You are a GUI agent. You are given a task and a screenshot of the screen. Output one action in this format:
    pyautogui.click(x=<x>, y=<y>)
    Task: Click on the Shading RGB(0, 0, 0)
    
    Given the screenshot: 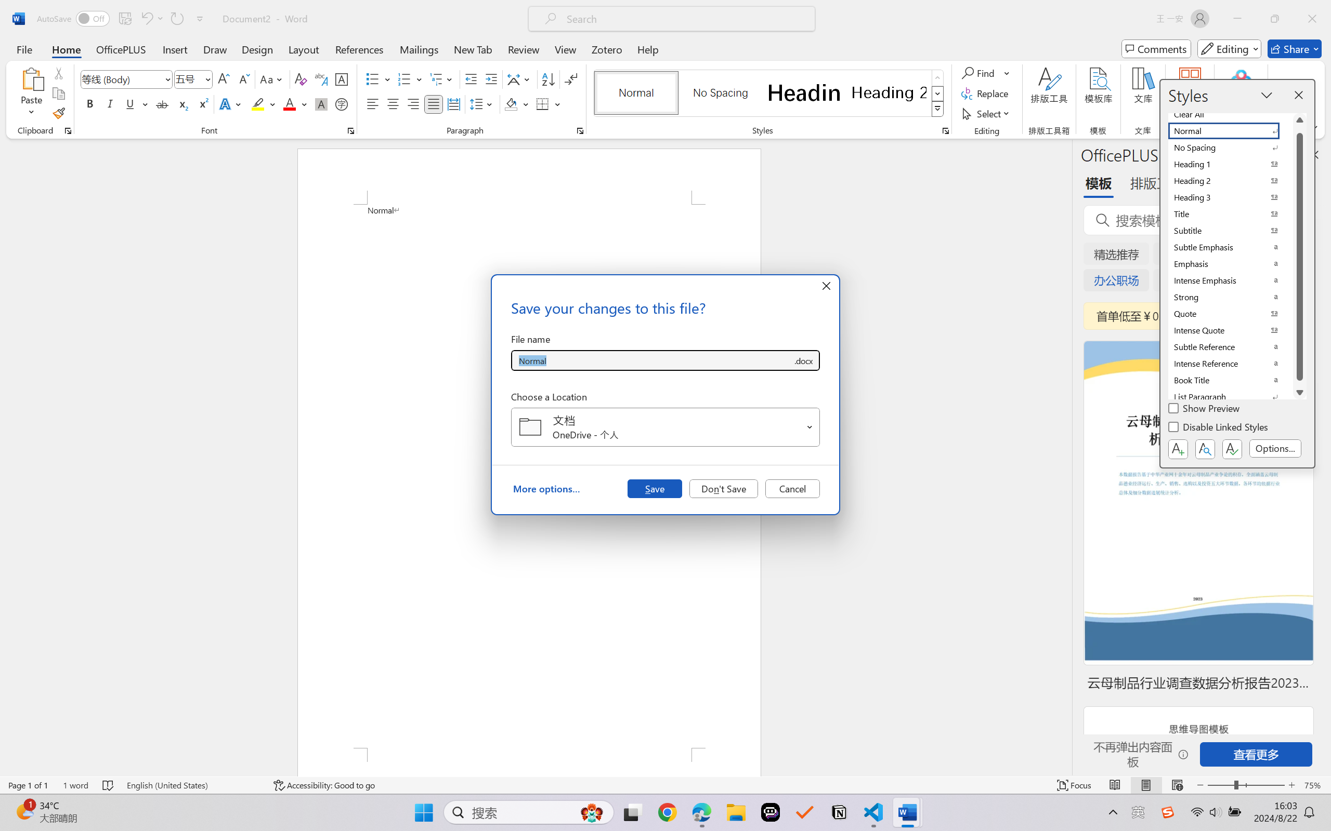 What is the action you would take?
    pyautogui.click(x=511, y=104)
    